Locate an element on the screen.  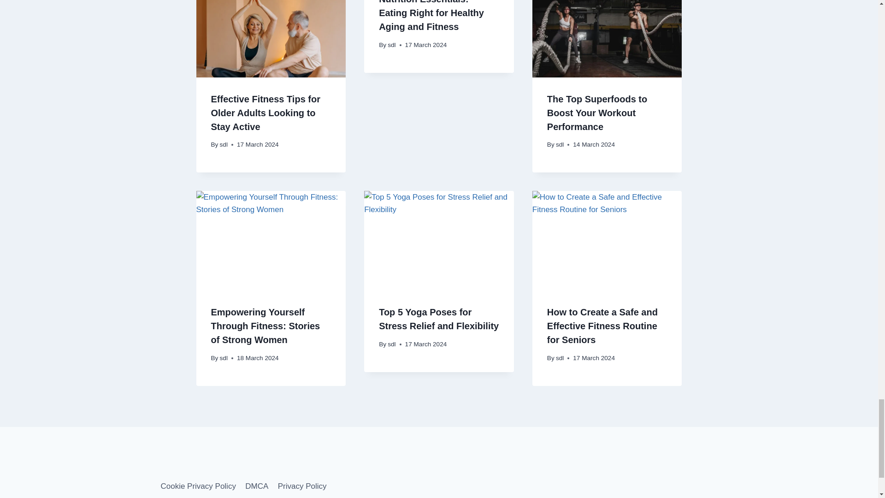
sdl is located at coordinates (223, 144).